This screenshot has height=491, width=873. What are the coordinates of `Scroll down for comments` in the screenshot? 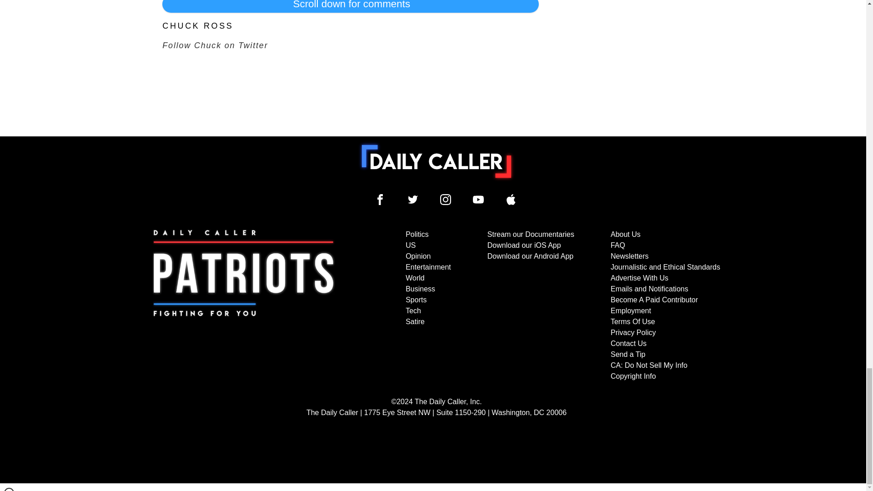 It's located at (350, 6).